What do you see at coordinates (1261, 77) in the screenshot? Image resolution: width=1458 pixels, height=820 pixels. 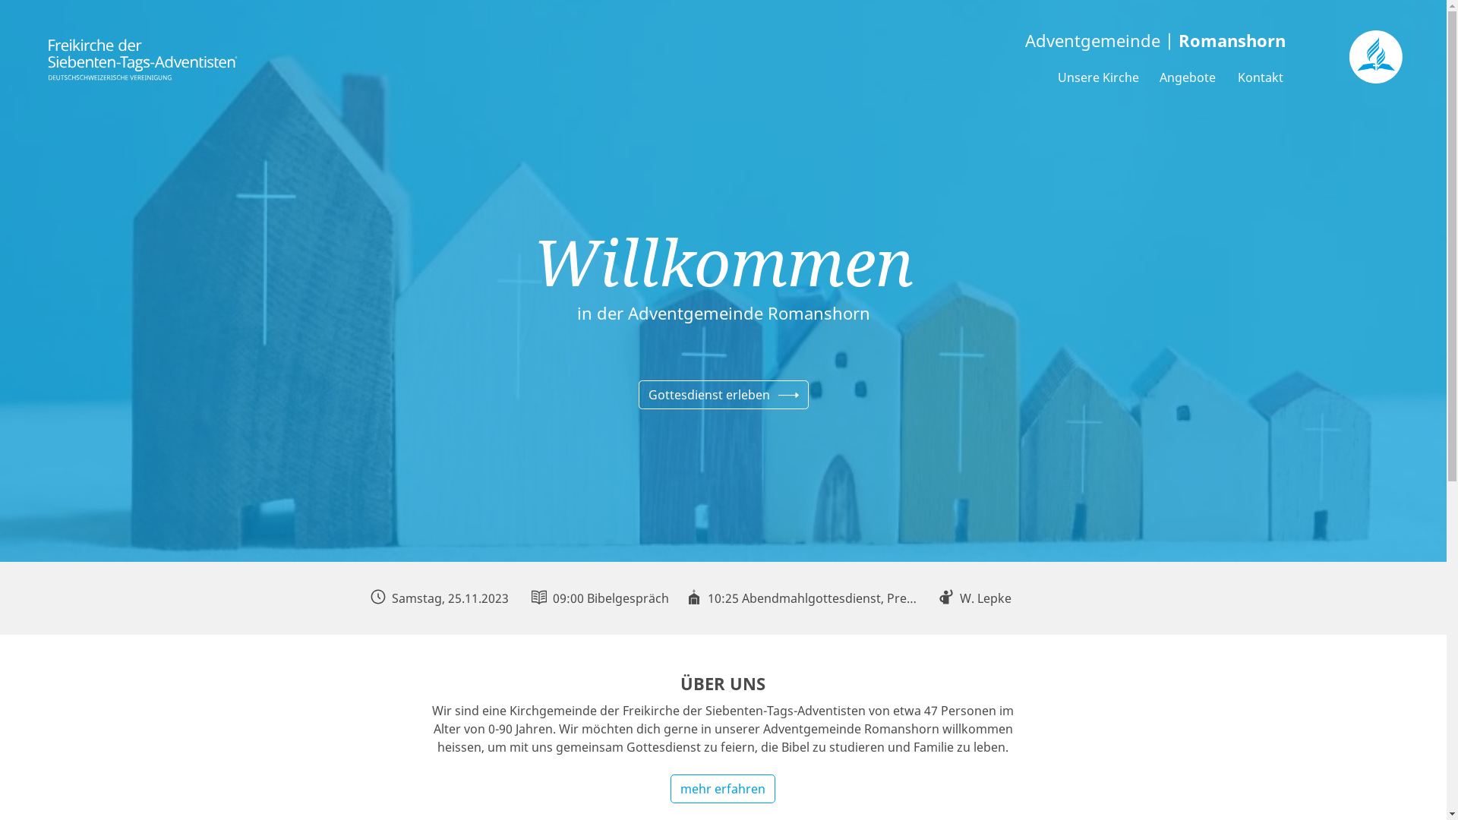 I see `Kontakt` at bounding box center [1261, 77].